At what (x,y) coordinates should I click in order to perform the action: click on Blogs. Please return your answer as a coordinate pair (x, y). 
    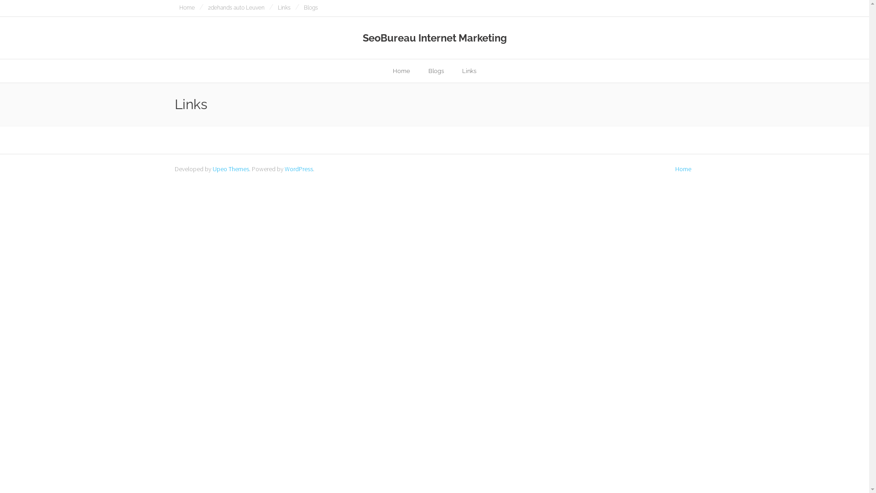
    Looking at the image, I should click on (436, 71).